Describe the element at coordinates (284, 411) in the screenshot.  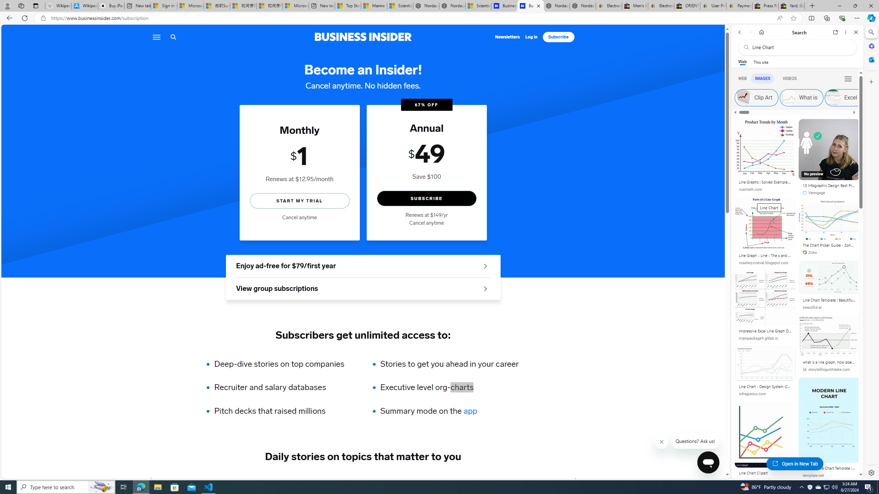
I see `Pitch decks that raised millions` at that location.